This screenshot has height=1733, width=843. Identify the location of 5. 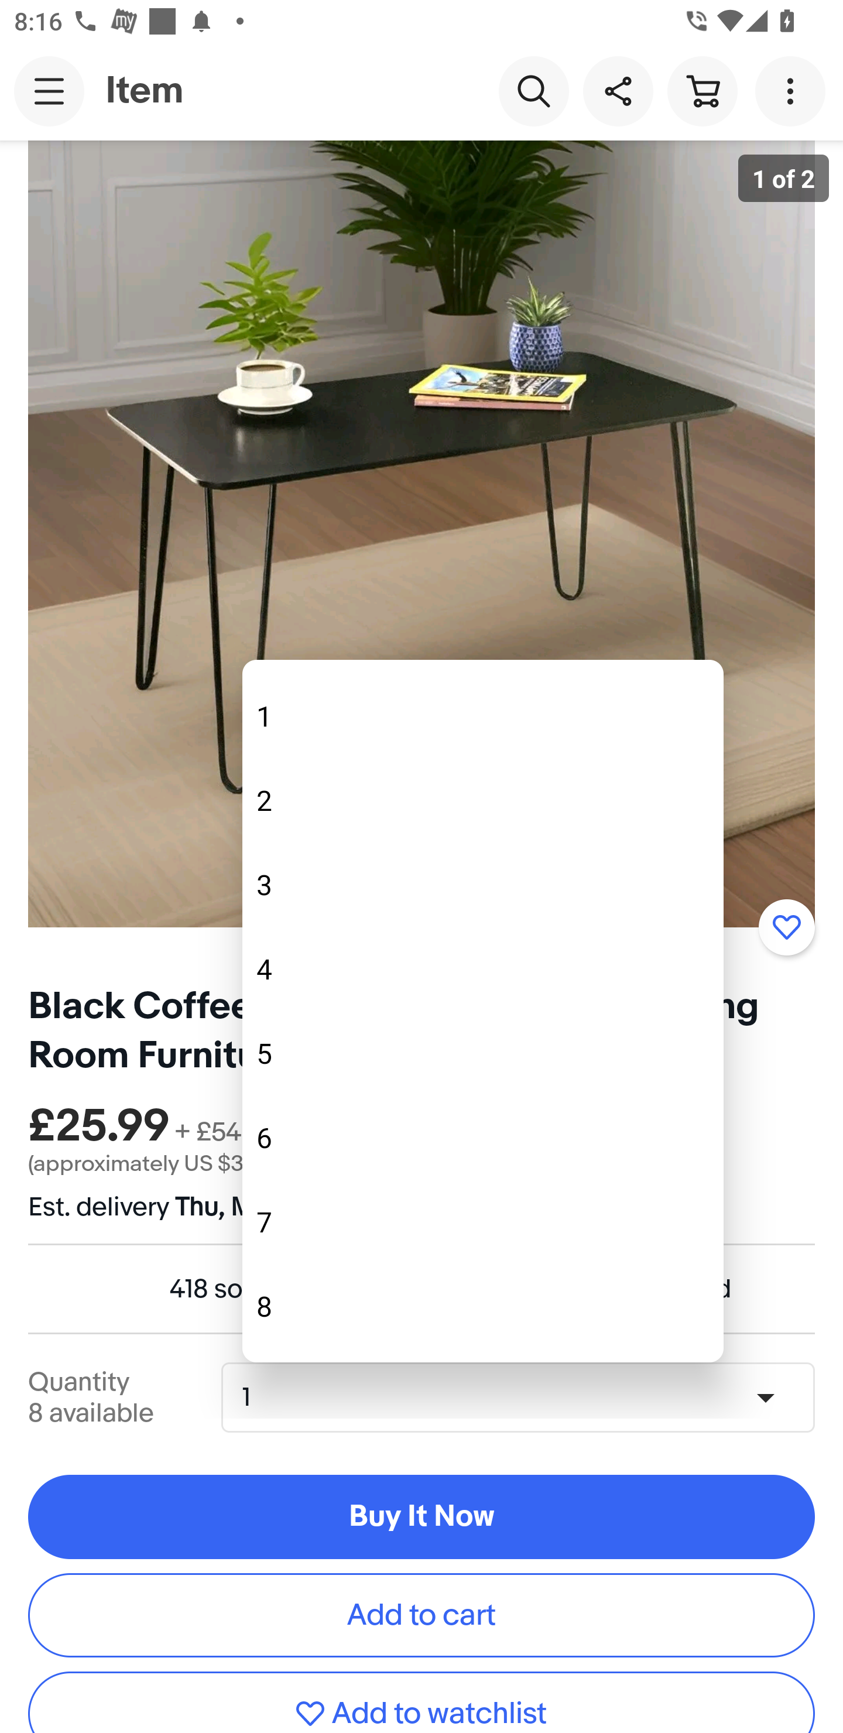
(482, 1053).